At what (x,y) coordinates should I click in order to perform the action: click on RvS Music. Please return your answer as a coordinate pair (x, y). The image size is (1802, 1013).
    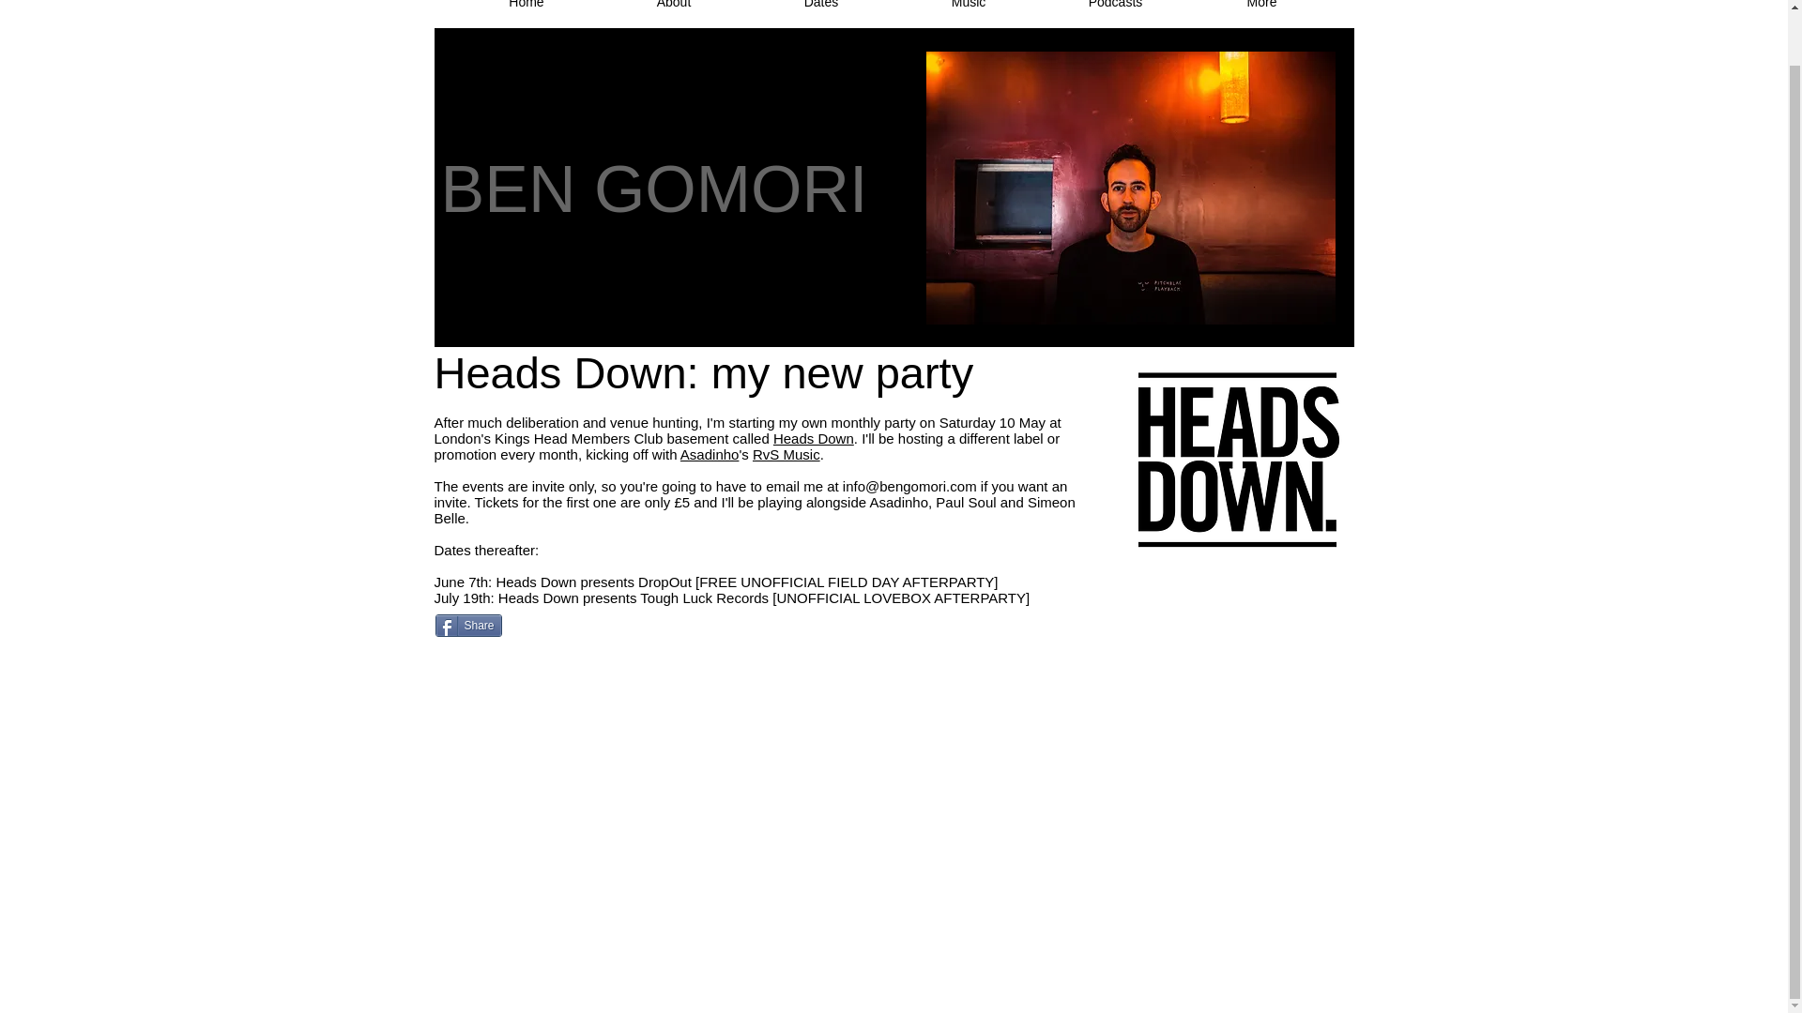
    Looking at the image, I should click on (786, 454).